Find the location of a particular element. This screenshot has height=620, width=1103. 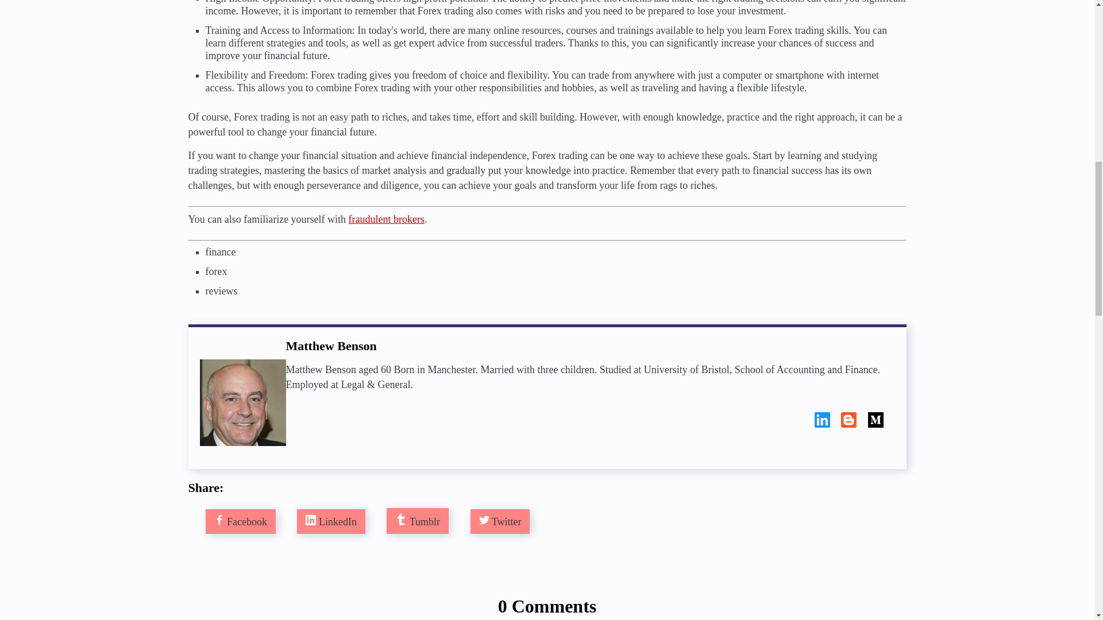

Tweet is located at coordinates (500, 521).